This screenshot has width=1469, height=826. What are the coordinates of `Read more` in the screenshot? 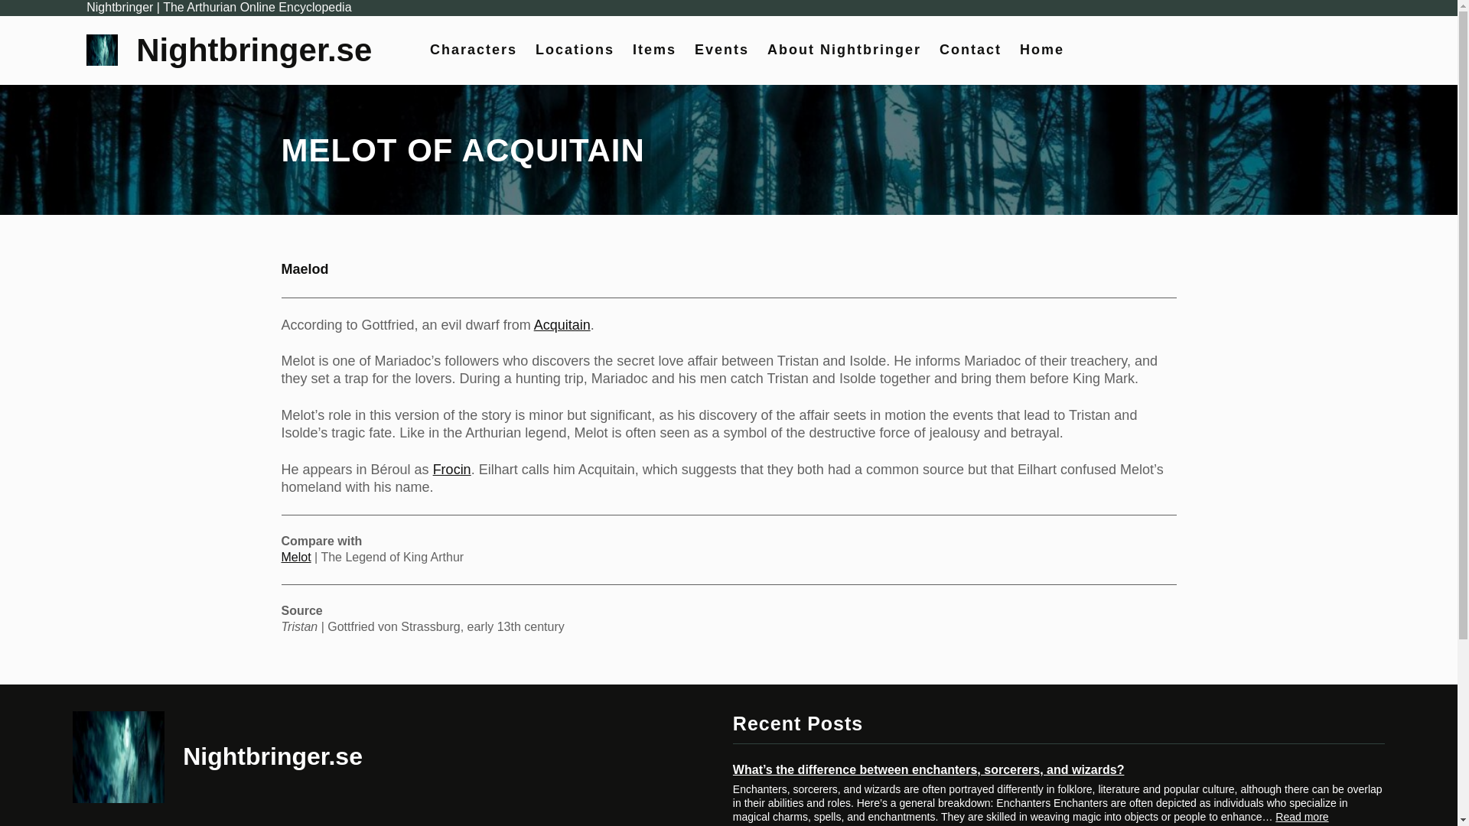 It's located at (1301, 817).